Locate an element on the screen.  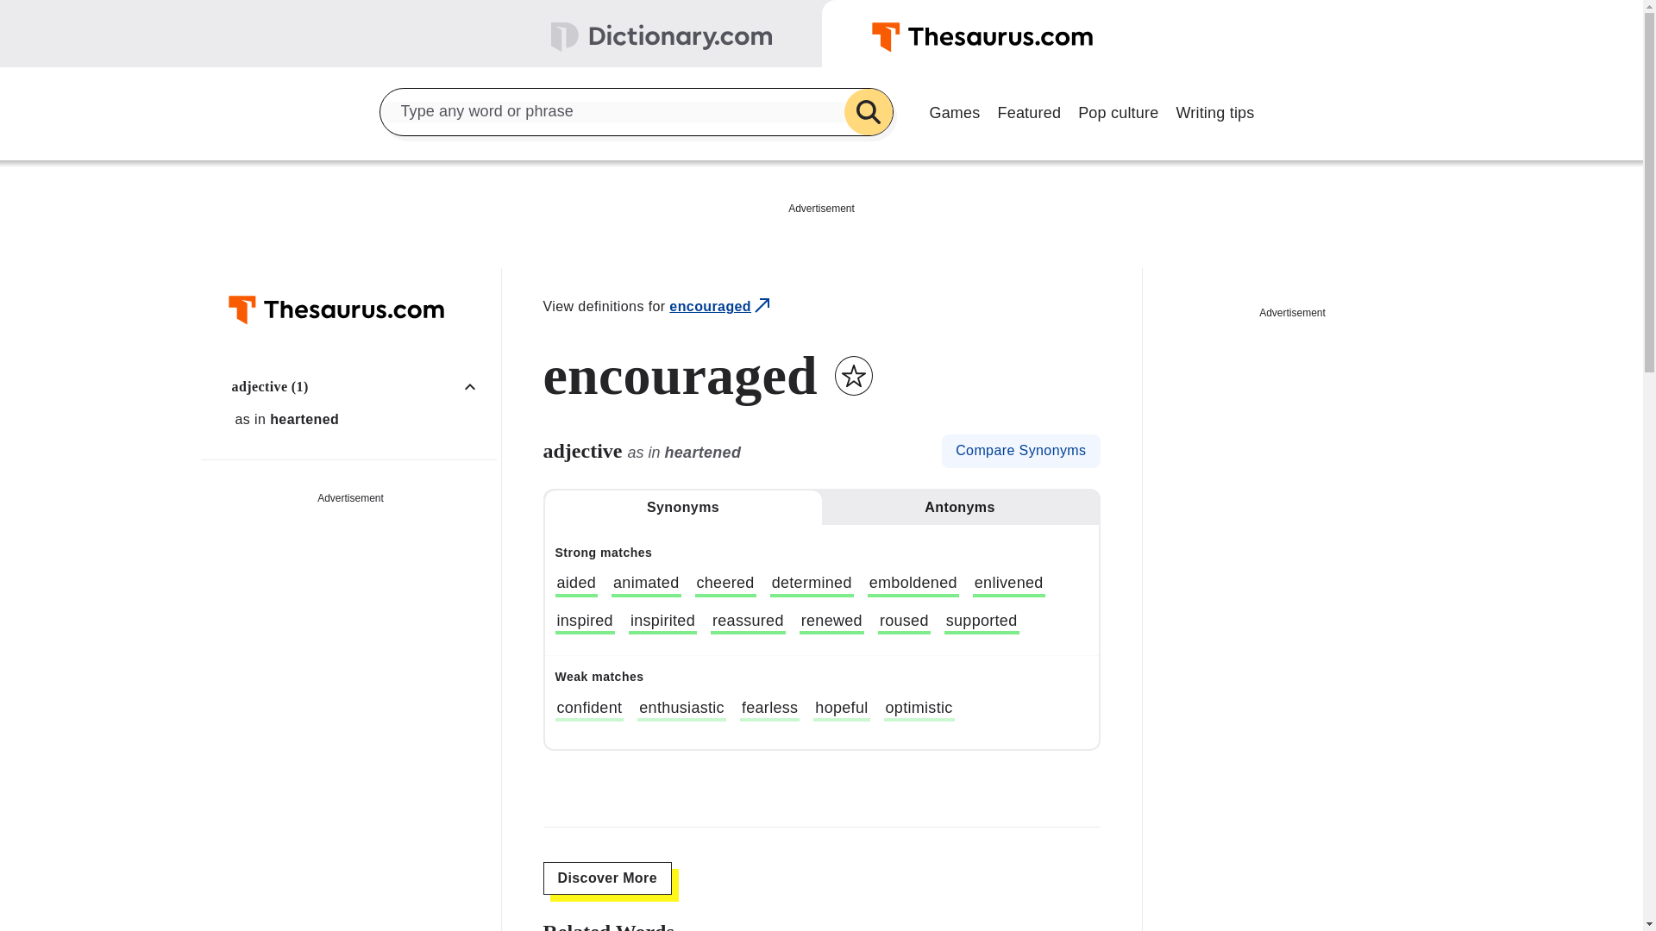
Antonyms is located at coordinates (959, 508).